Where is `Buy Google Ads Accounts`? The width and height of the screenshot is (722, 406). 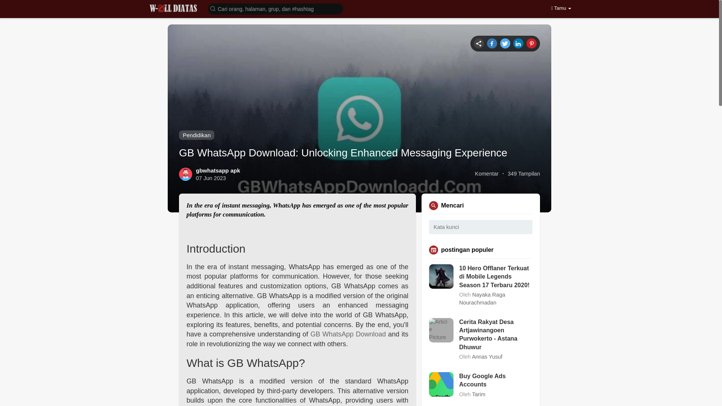 Buy Google Ads Accounts is located at coordinates (496, 380).